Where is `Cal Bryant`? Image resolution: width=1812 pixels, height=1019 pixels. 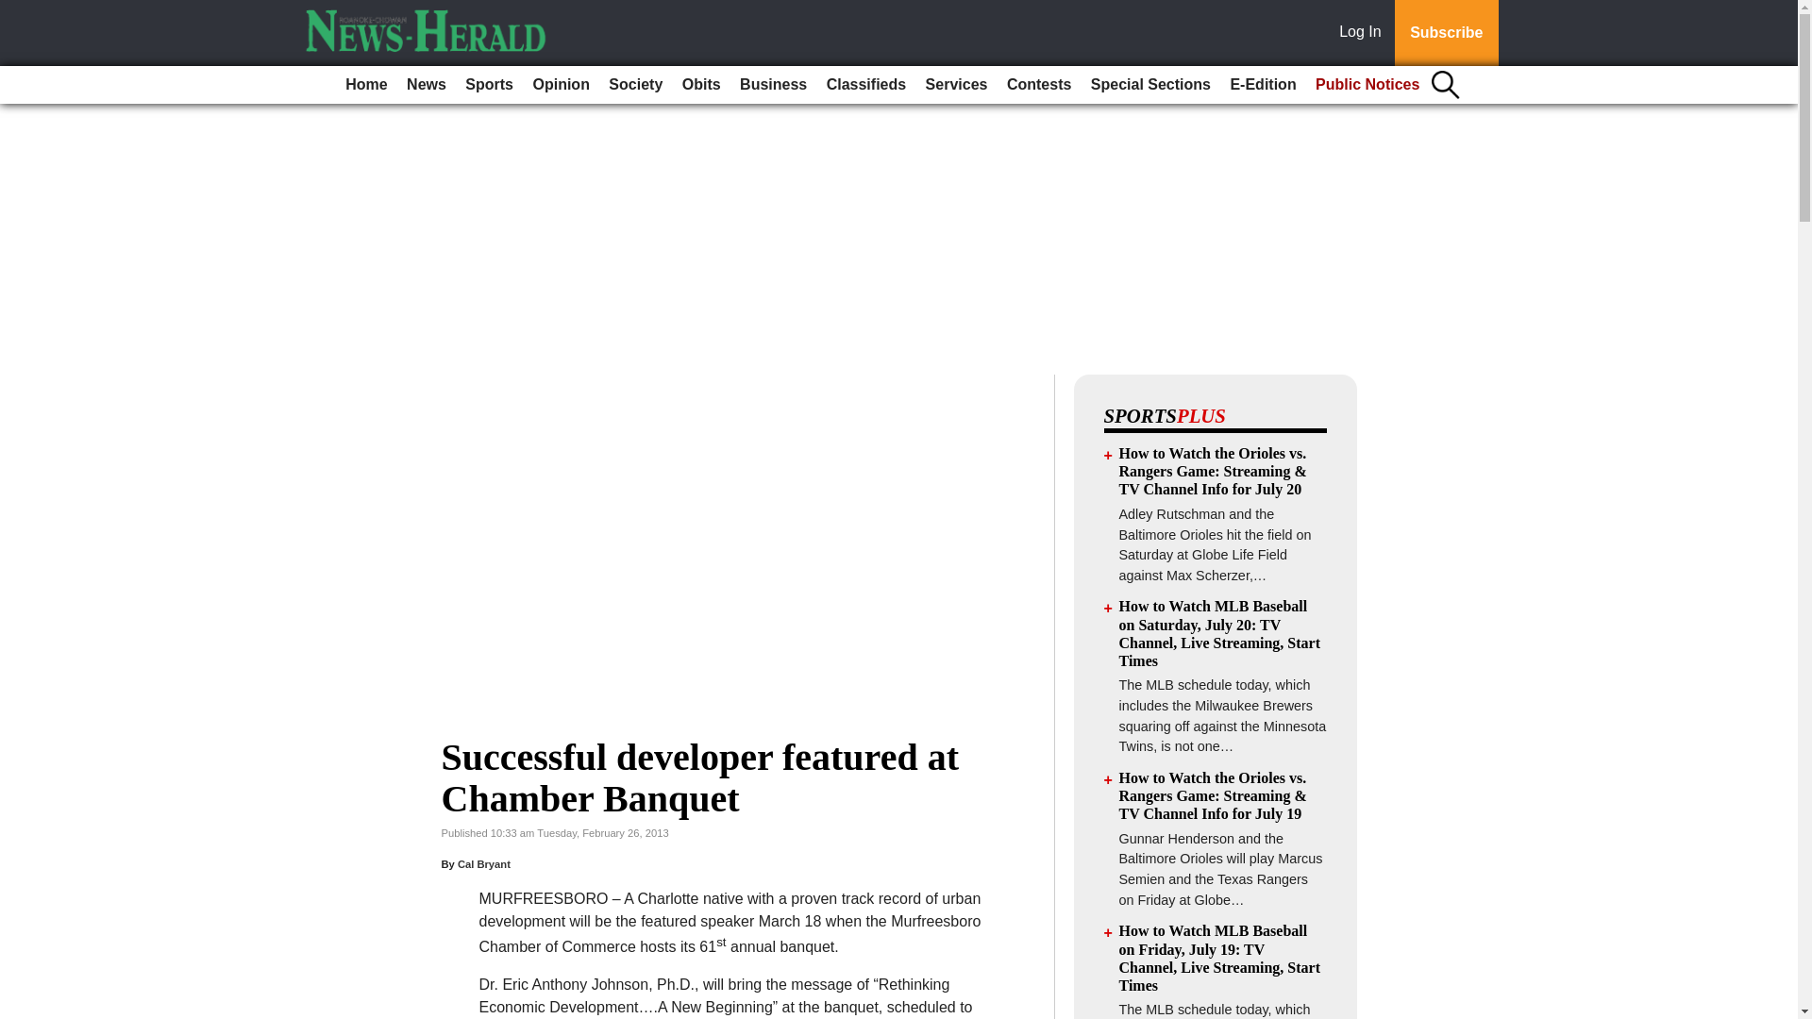
Cal Bryant is located at coordinates (484, 864).